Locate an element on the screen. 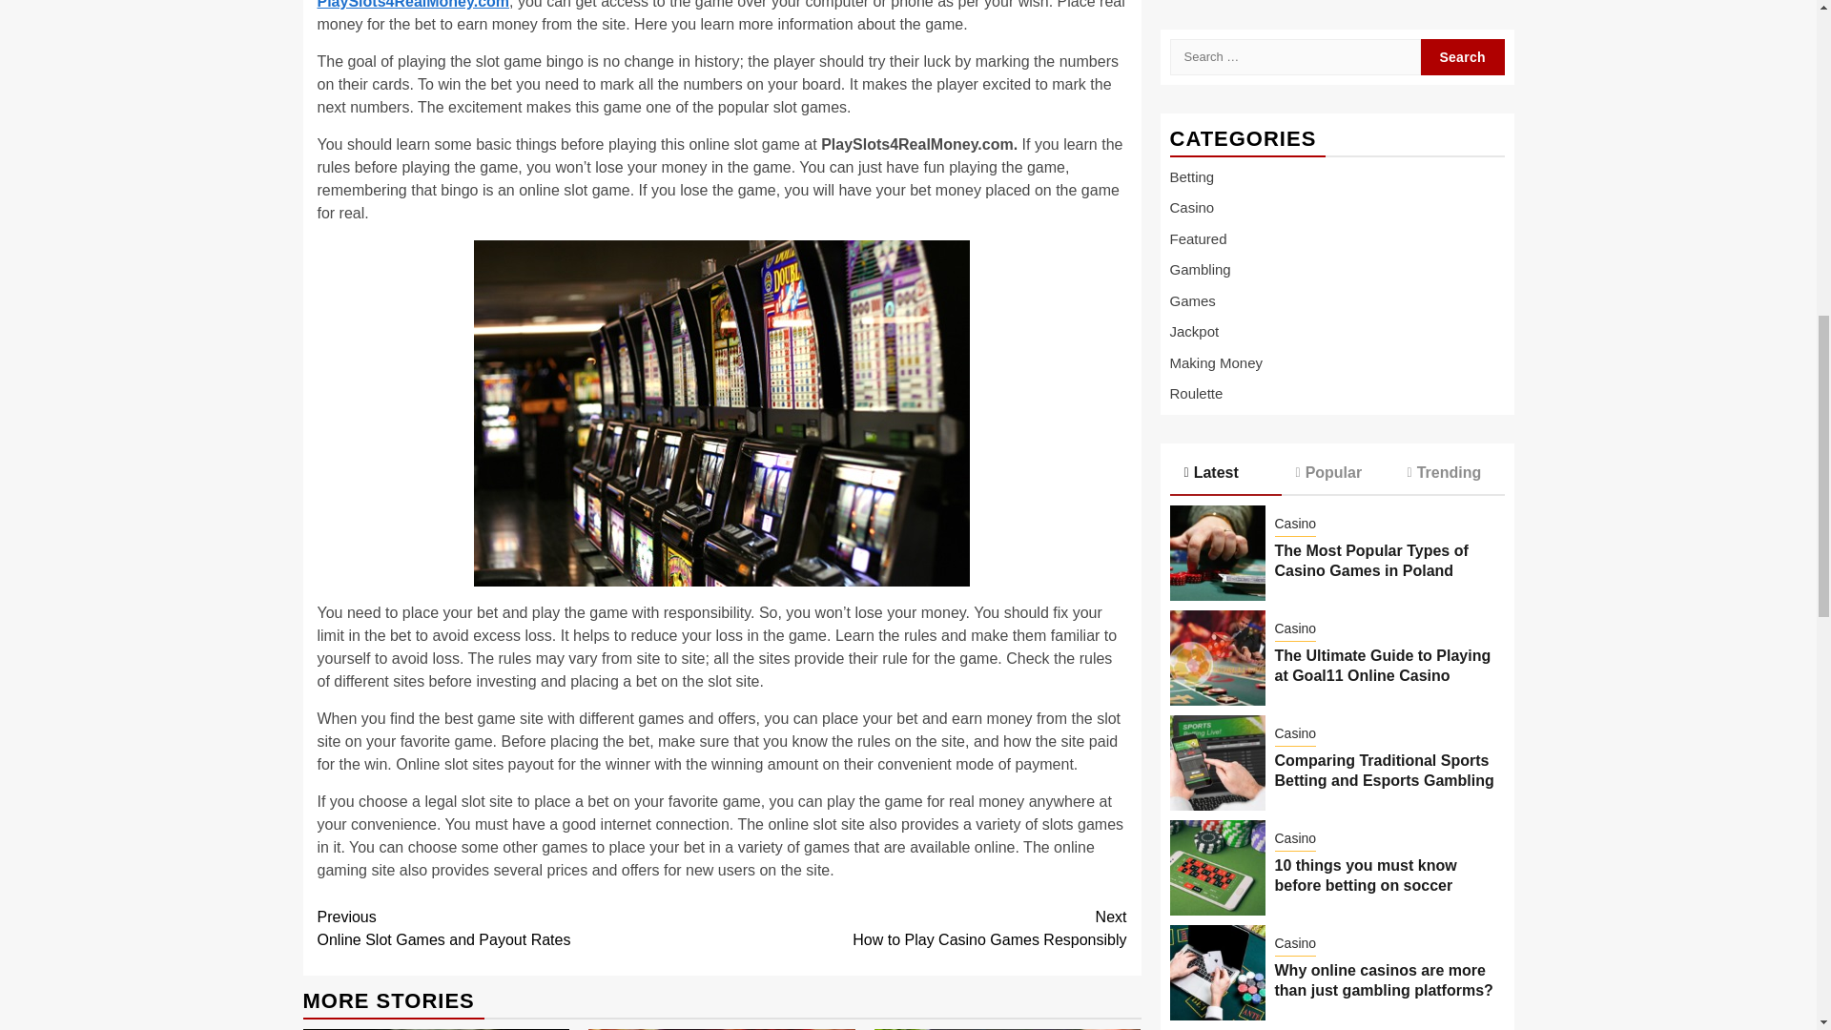 This screenshot has width=1831, height=1030. PlaySlots4RealMoney.com is located at coordinates (412, 4).